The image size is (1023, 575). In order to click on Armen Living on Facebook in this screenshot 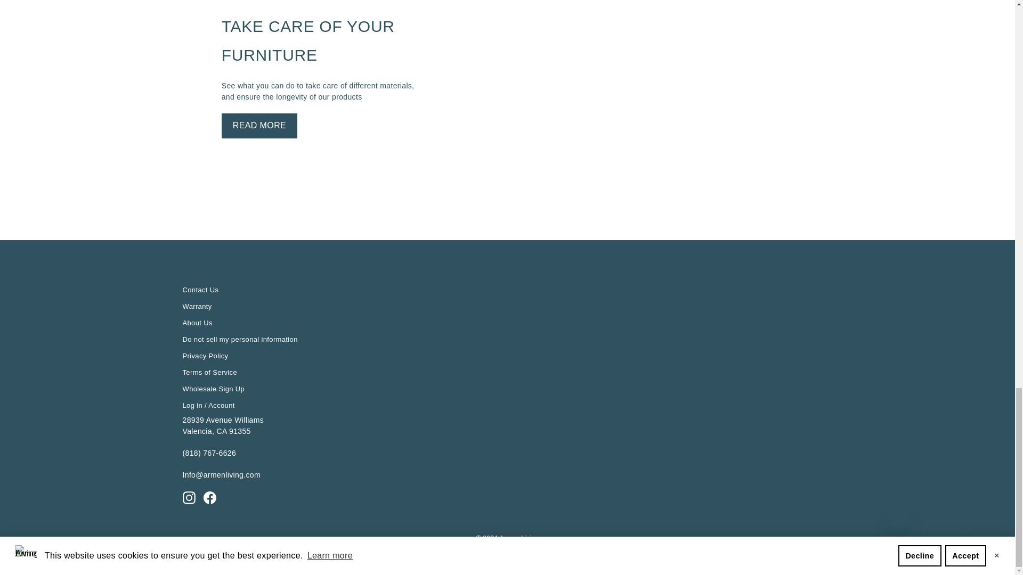, I will do `click(210, 498)`.